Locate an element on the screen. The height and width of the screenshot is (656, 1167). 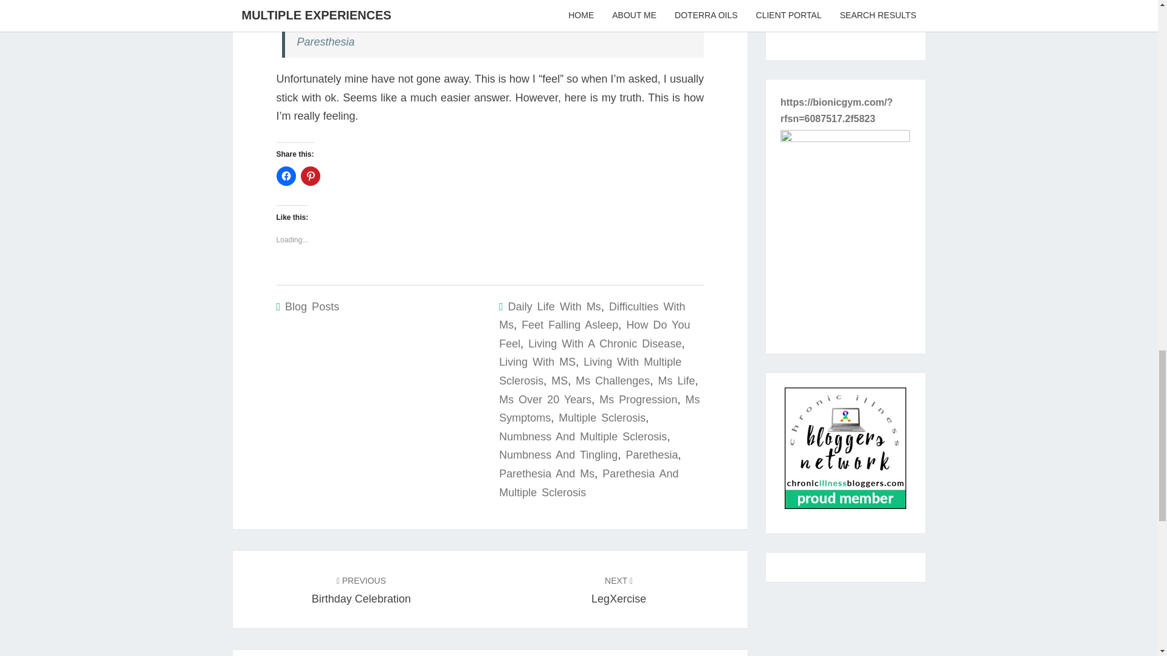
Multiple Sclerosis is located at coordinates (602, 418).